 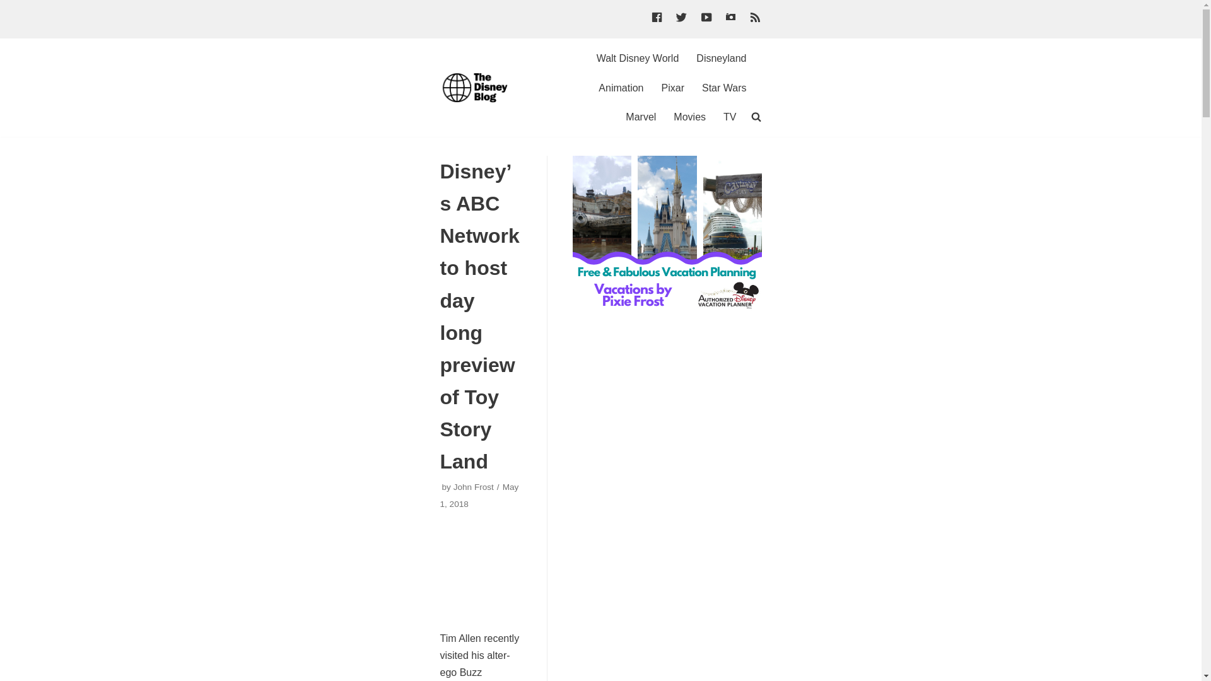 I want to click on Star Wars, so click(x=724, y=88).